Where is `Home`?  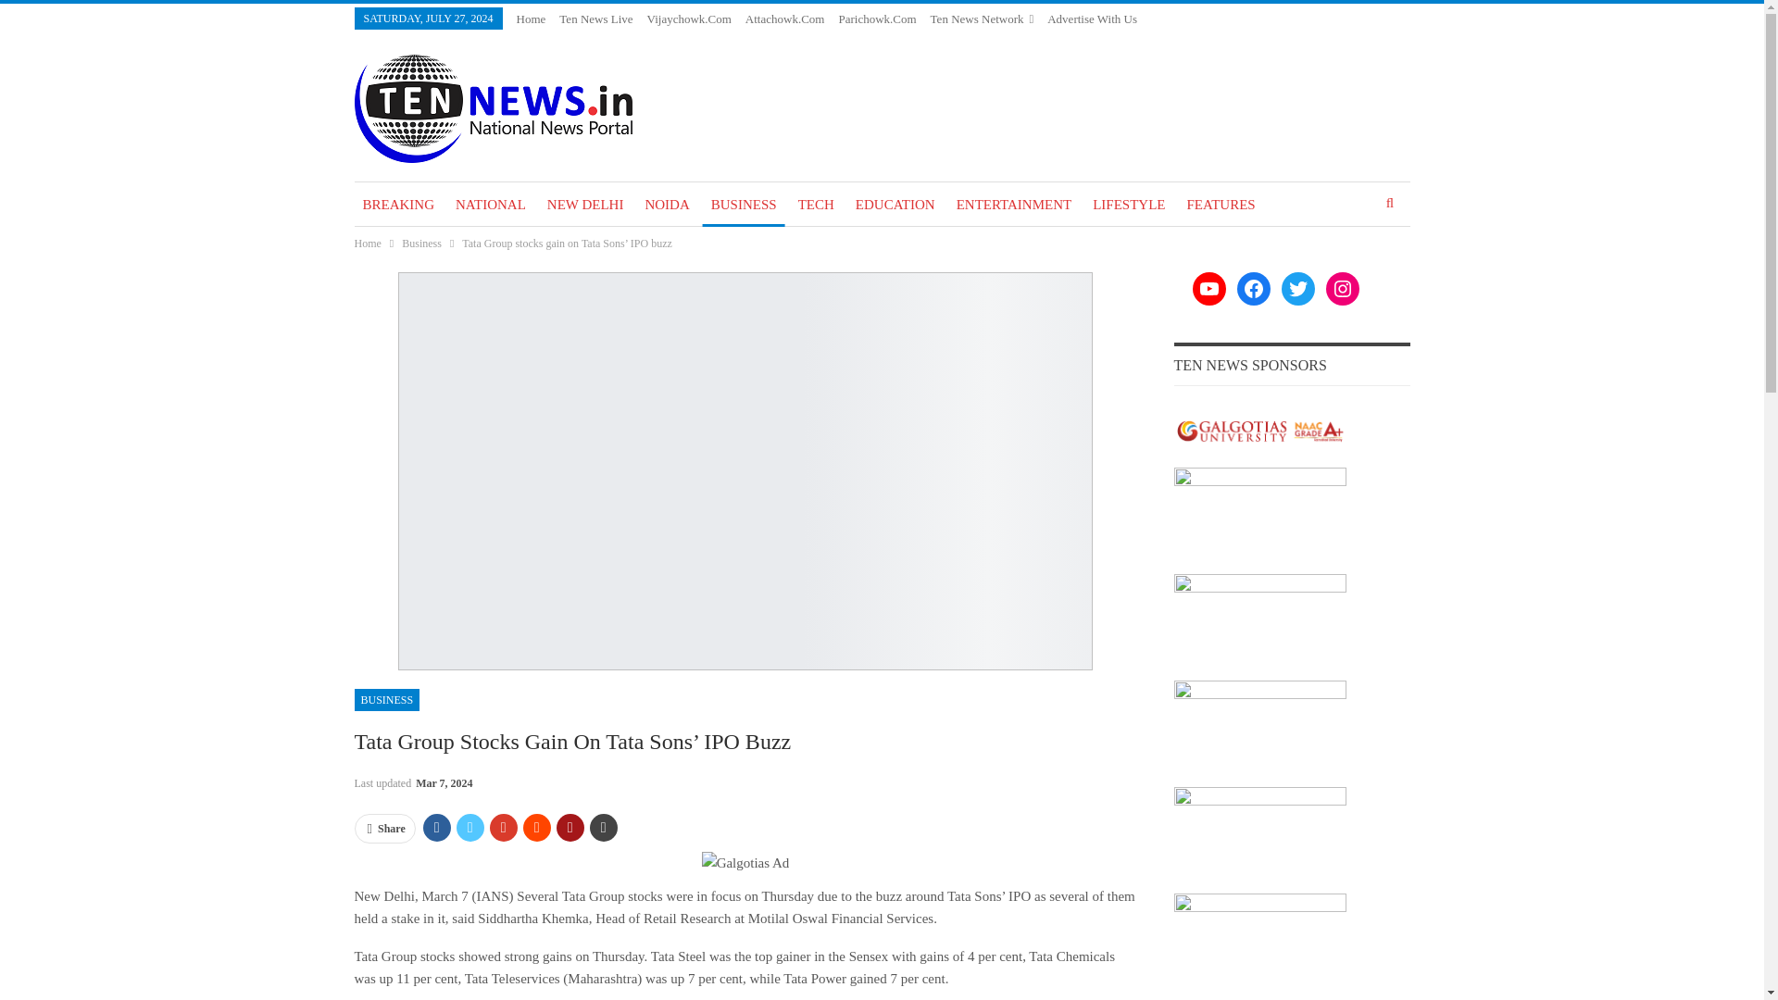 Home is located at coordinates (367, 243).